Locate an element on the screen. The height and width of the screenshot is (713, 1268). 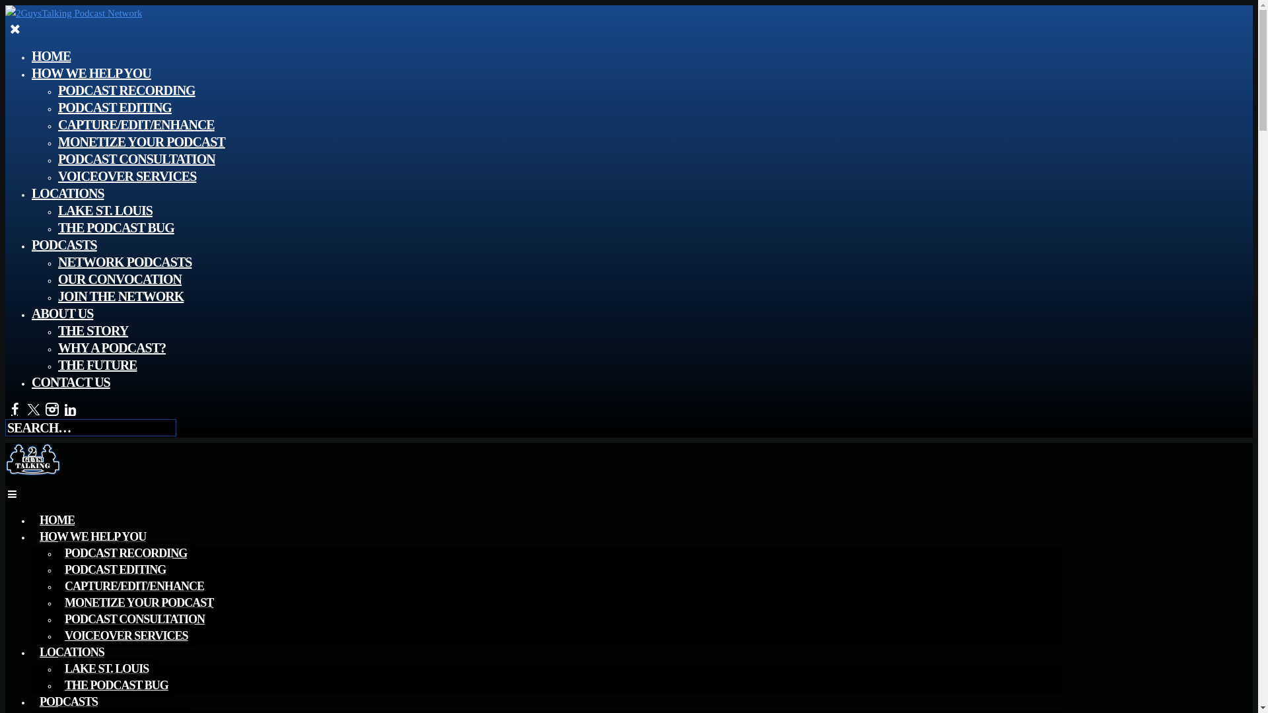
HOW WE HELP YOU is located at coordinates (92, 537).